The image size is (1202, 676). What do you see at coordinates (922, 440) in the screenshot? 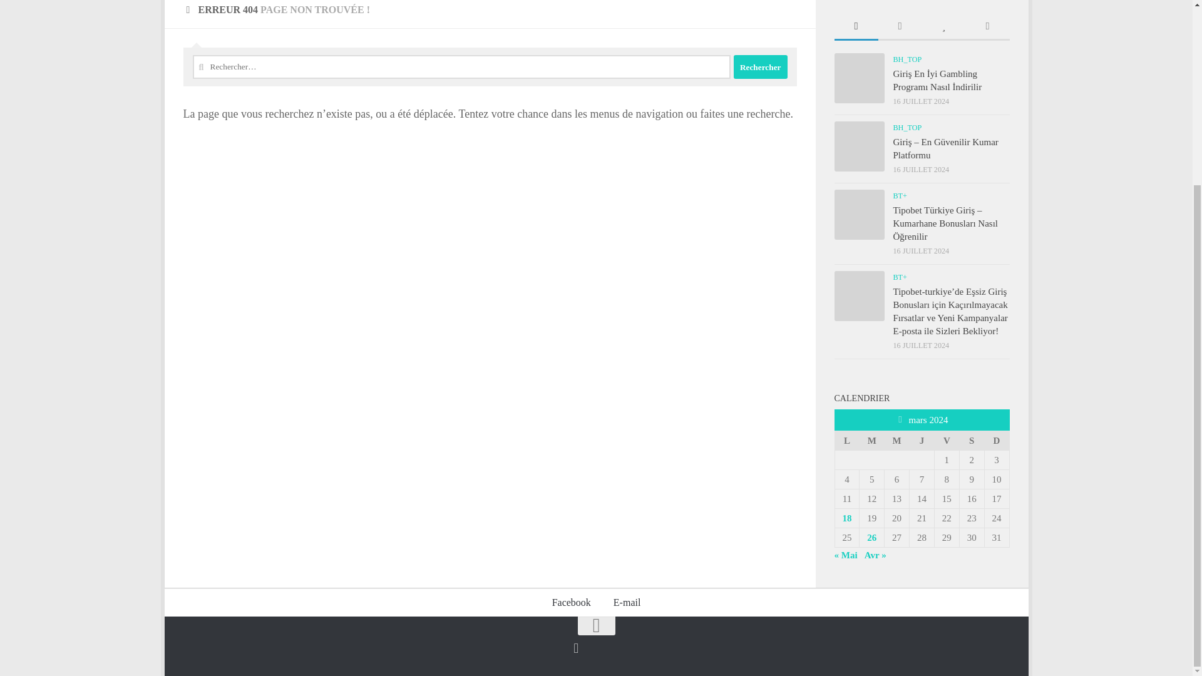
I see `jeudi` at bounding box center [922, 440].